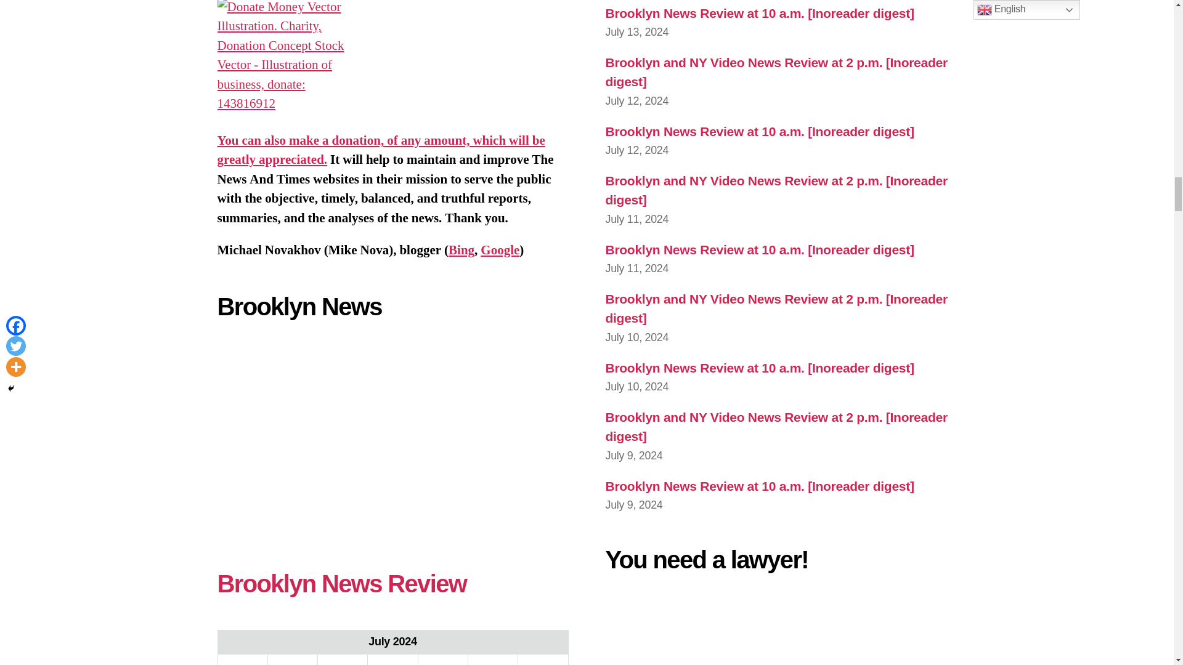  Describe the element at coordinates (343, 659) in the screenshot. I see `Wednesday` at that location.